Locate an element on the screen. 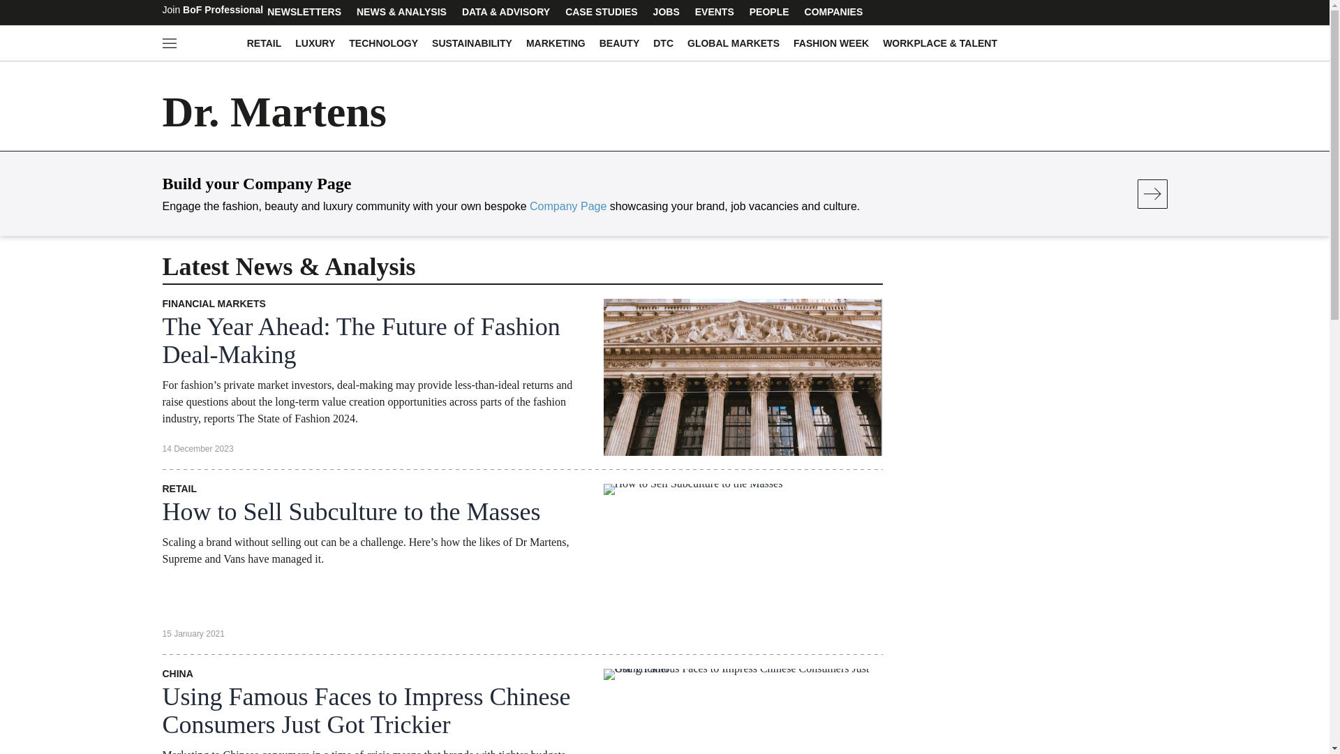  JOBS is located at coordinates (667, 11).